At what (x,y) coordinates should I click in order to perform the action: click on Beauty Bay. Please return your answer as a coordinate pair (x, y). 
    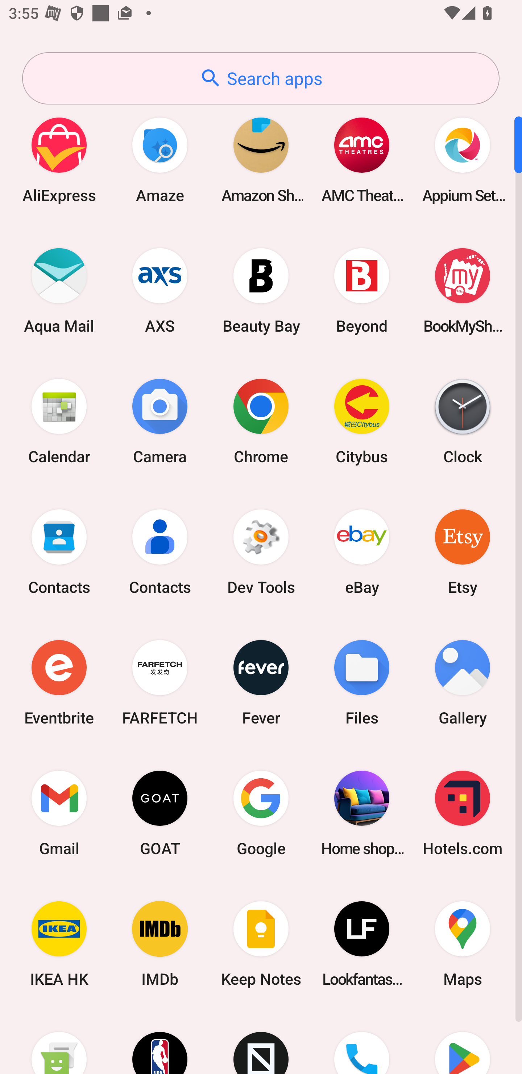
    Looking at the image, I should click on (261, 290).